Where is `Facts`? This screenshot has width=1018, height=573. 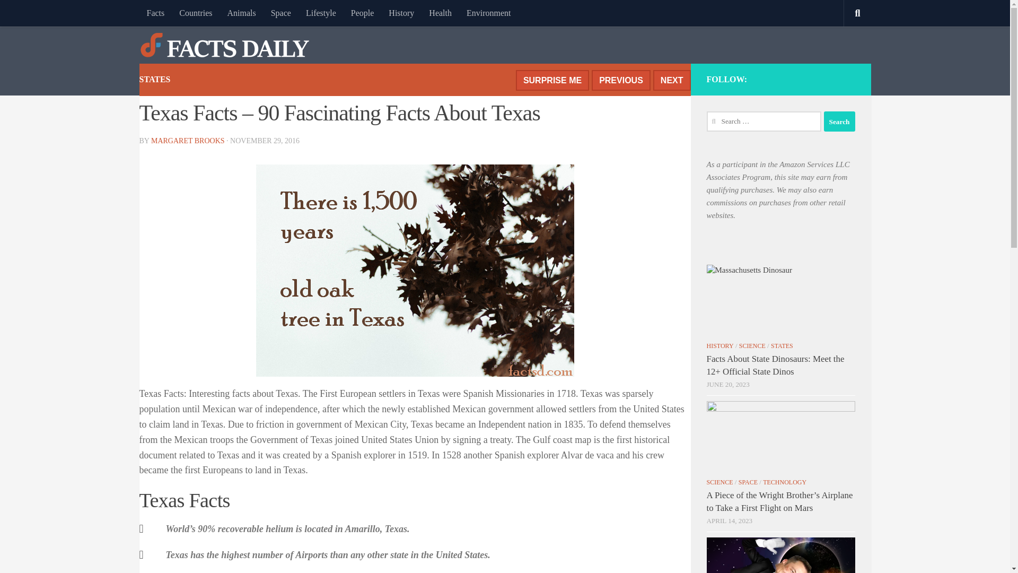
Facts is located at coordinates (155, 13).